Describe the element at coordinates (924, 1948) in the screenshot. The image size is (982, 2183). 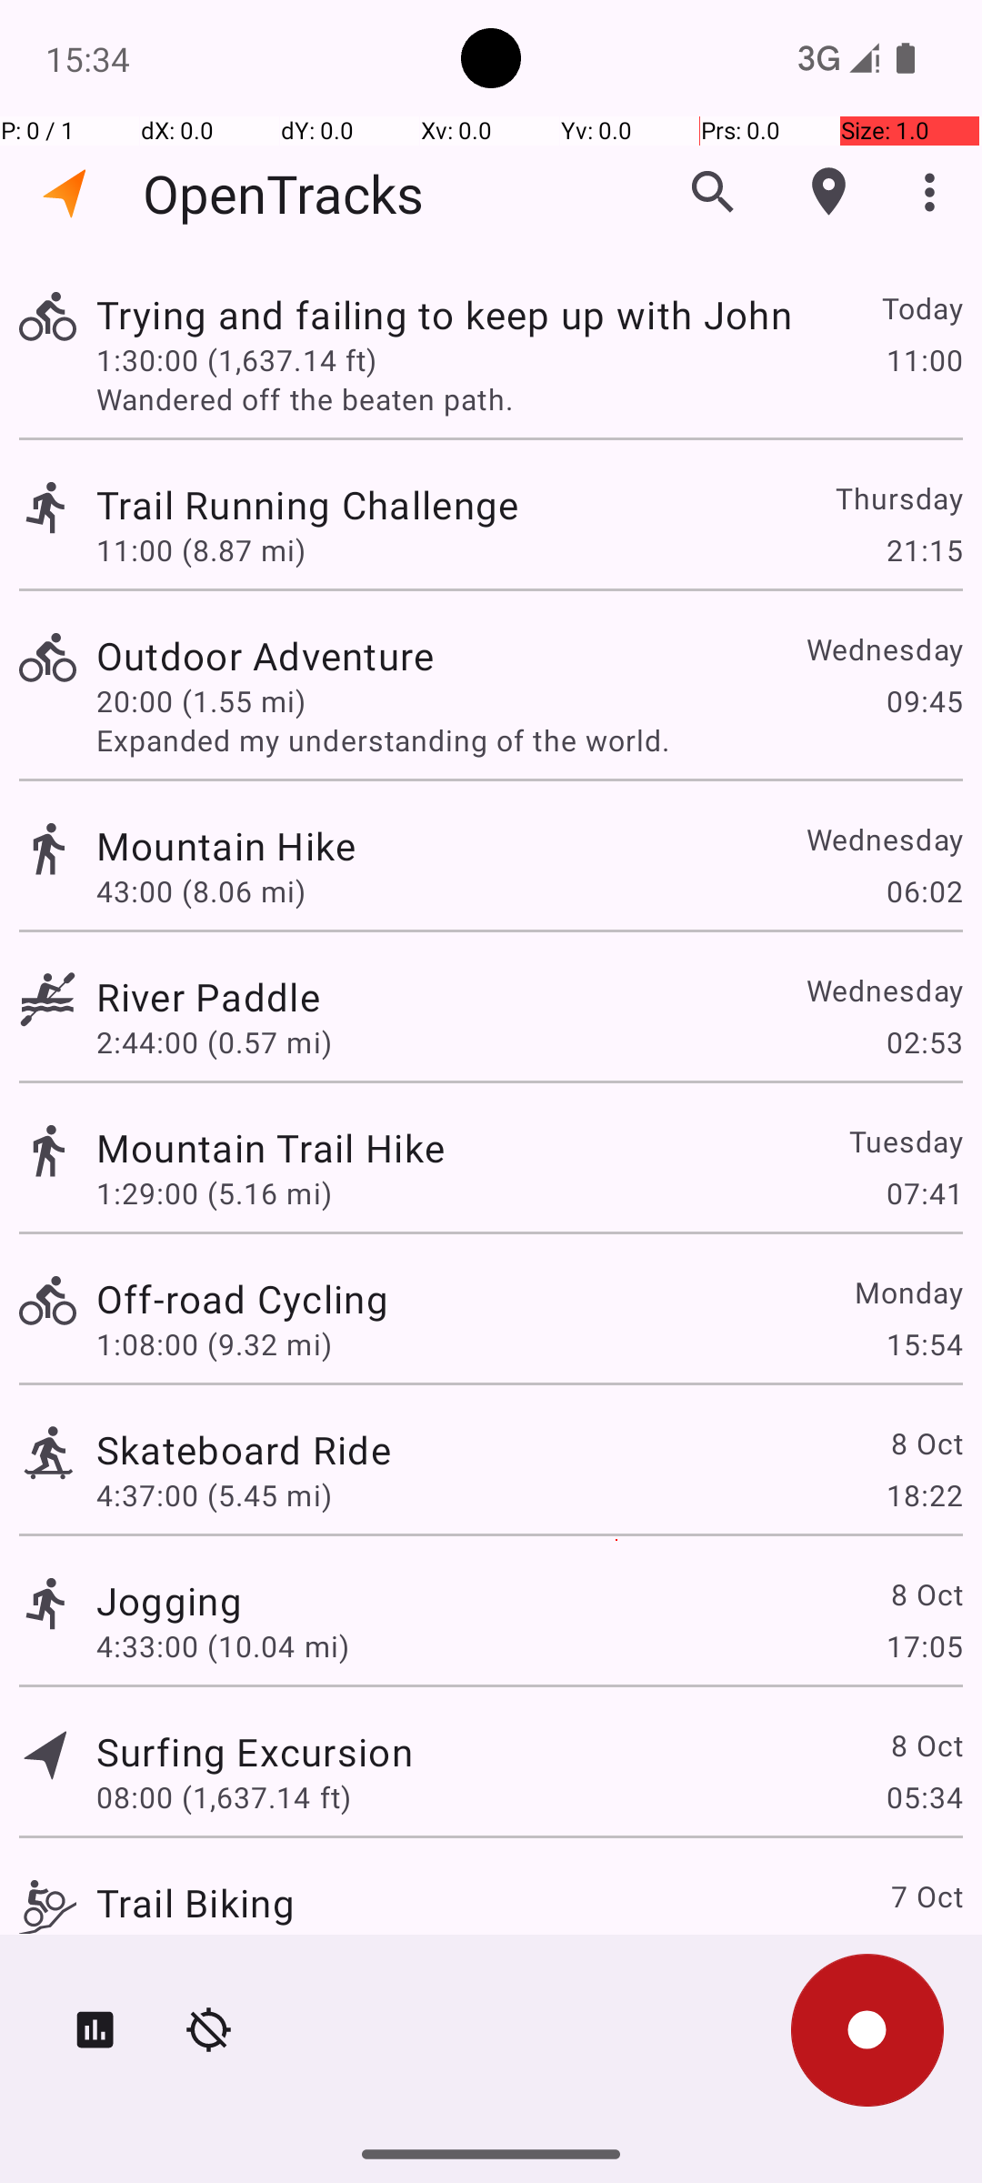
I see `12:14` at that location.